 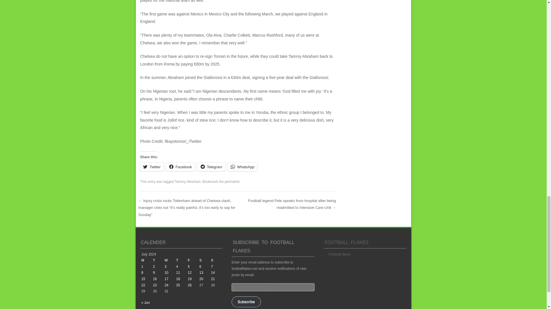 I want to click on Thursday, so click(x=182, y=260).